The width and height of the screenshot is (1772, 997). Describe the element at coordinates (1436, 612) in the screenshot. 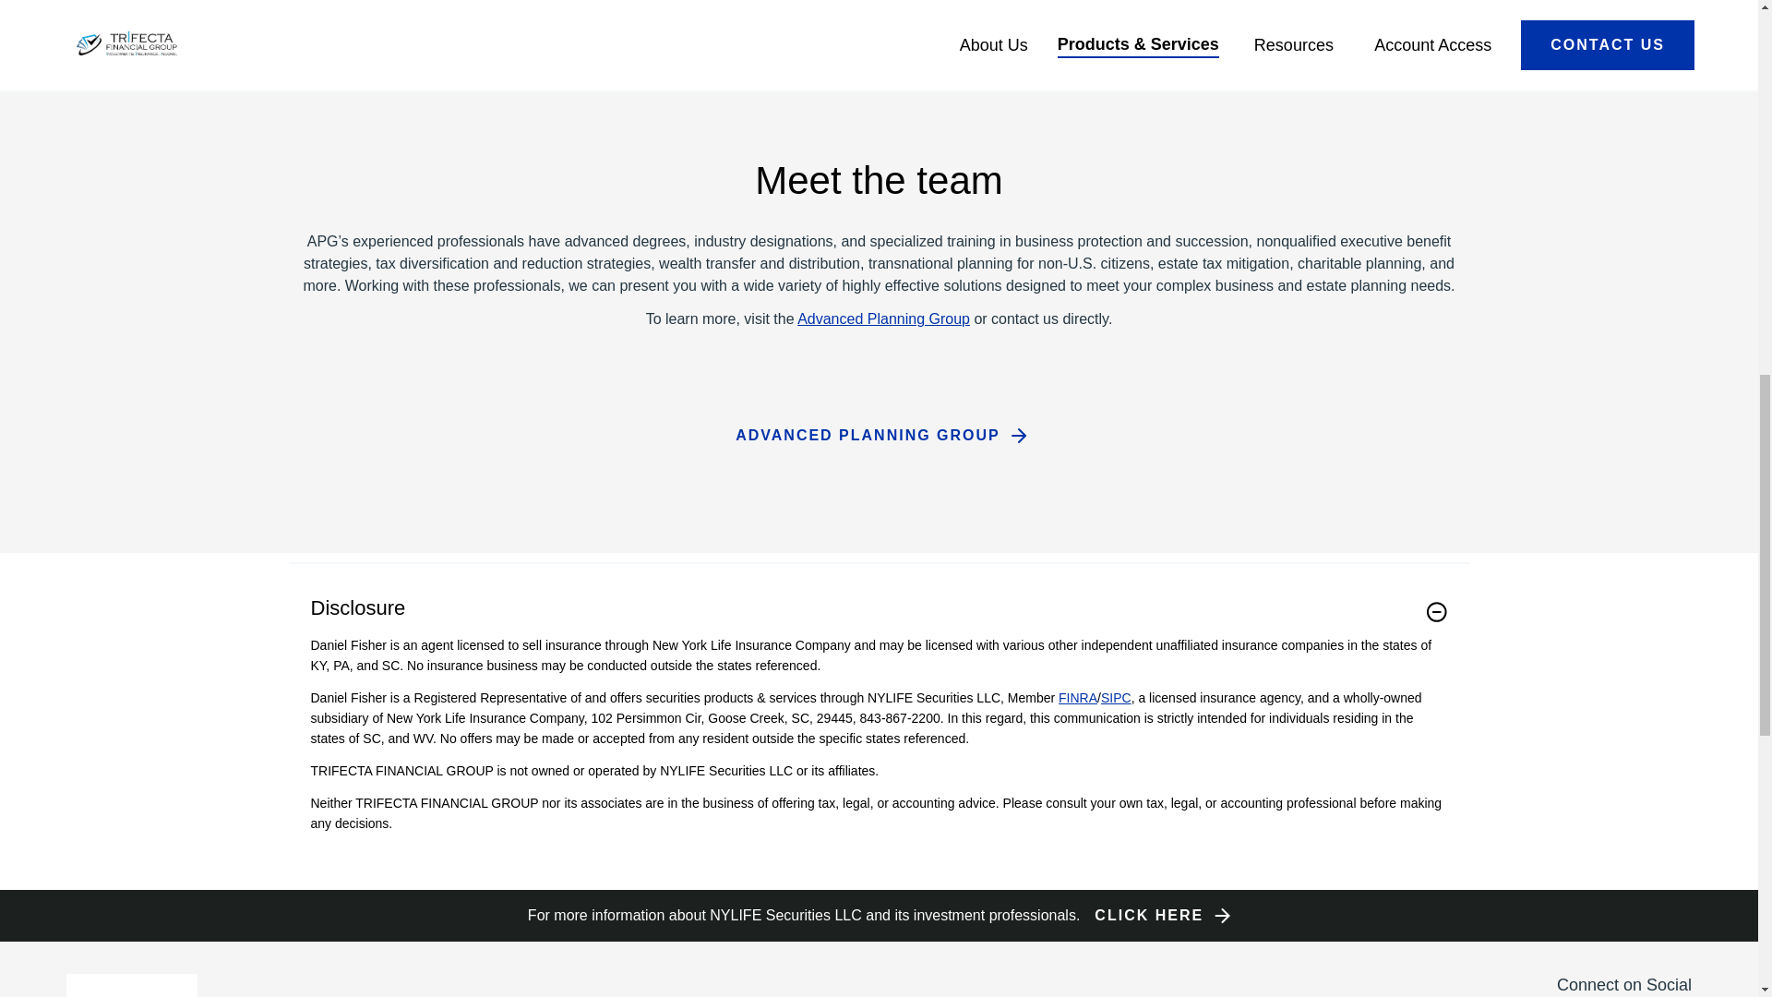

I see `circle-minus` at that location.